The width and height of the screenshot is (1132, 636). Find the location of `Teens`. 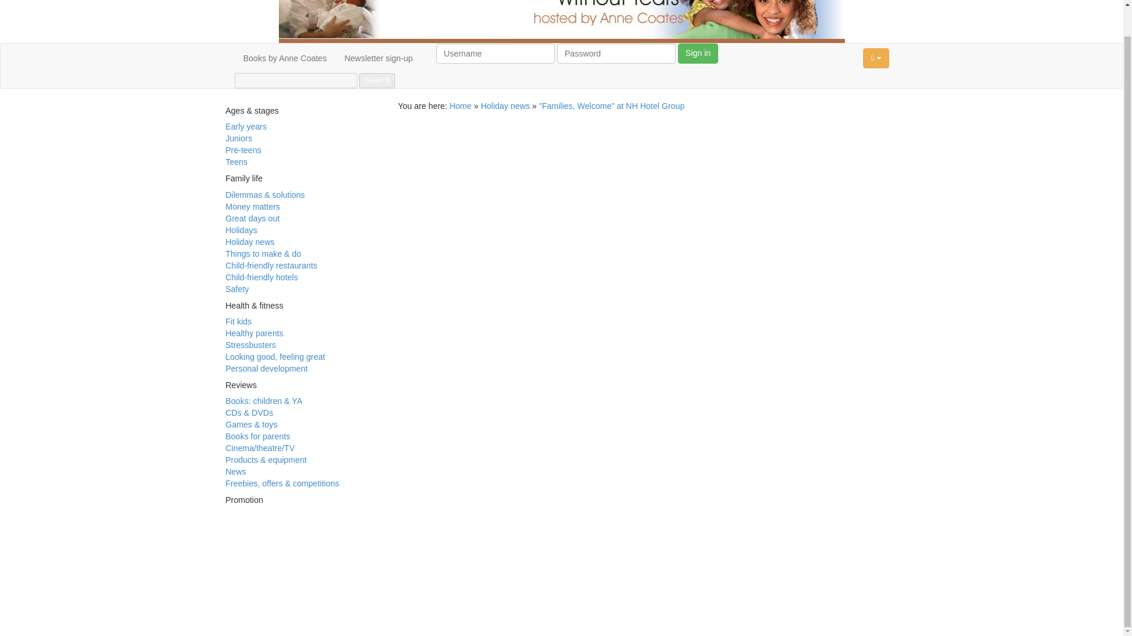

Teens is located at coordinates (236, 161).